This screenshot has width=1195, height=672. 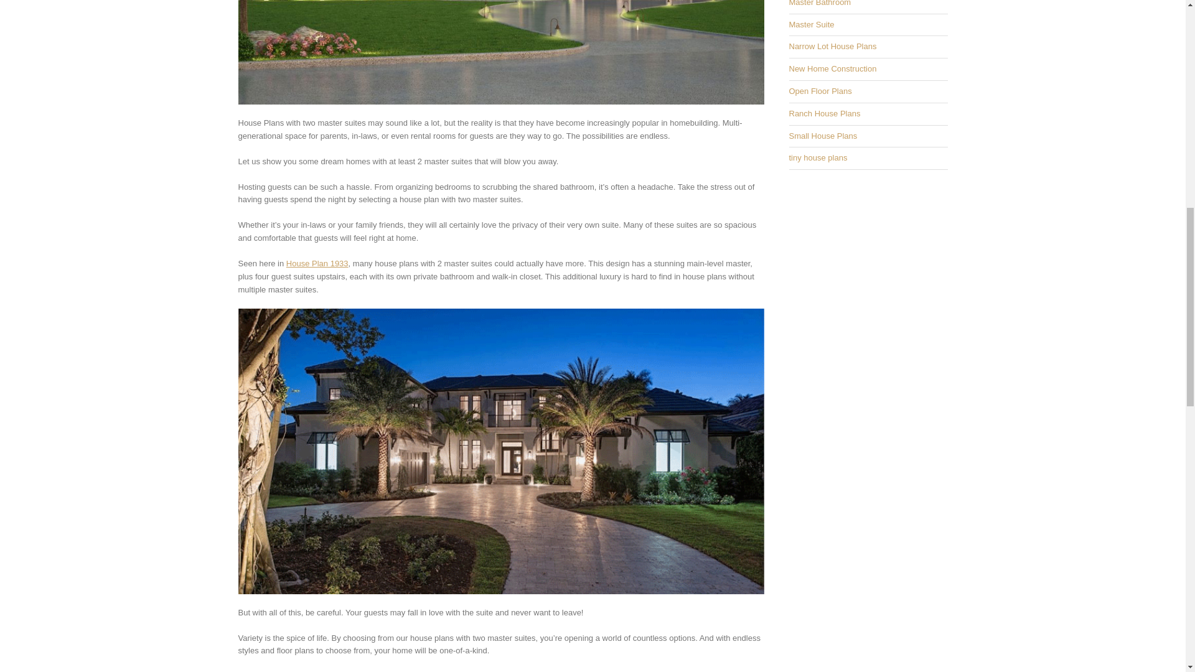 I want to click on House Plan 1933, so click(x=317, y=263).